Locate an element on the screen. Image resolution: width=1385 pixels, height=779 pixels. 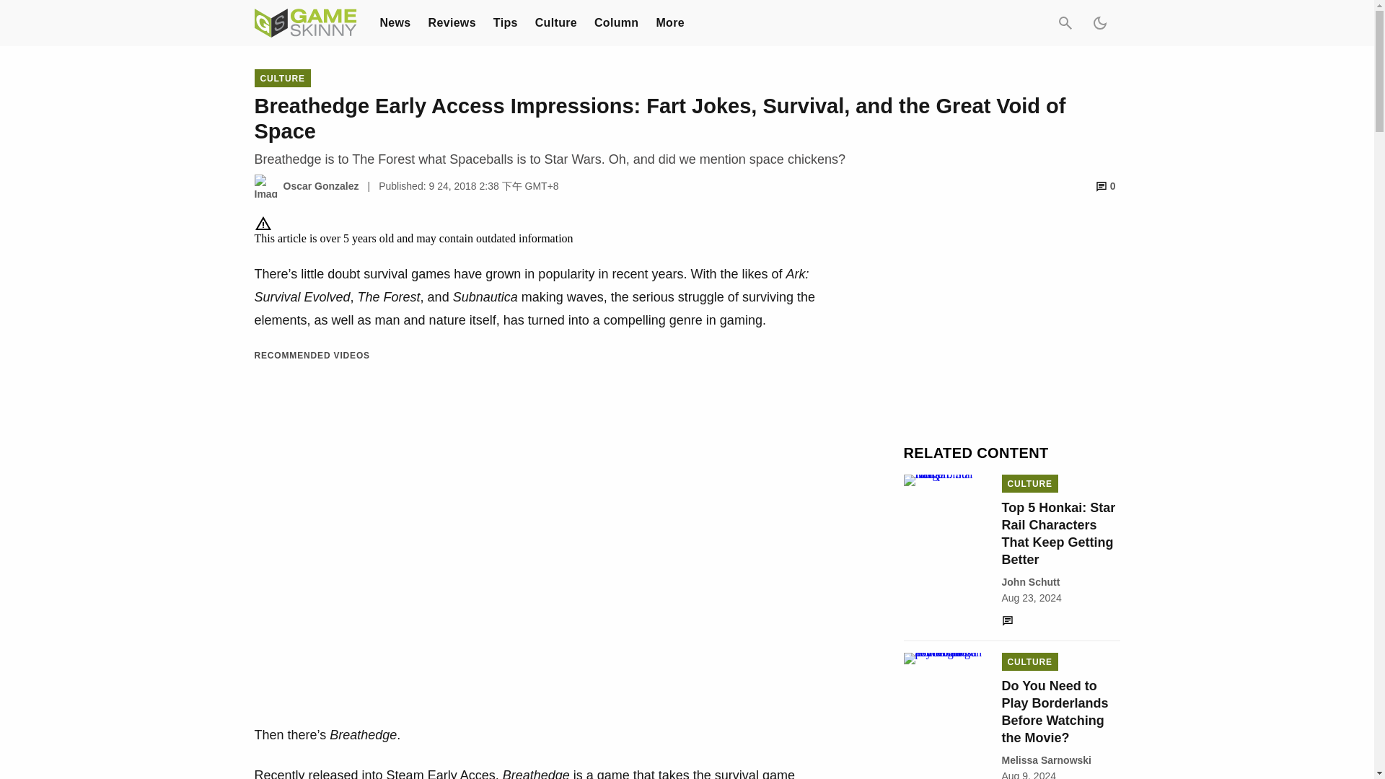
Reviews is located at coordinates (452, 22).